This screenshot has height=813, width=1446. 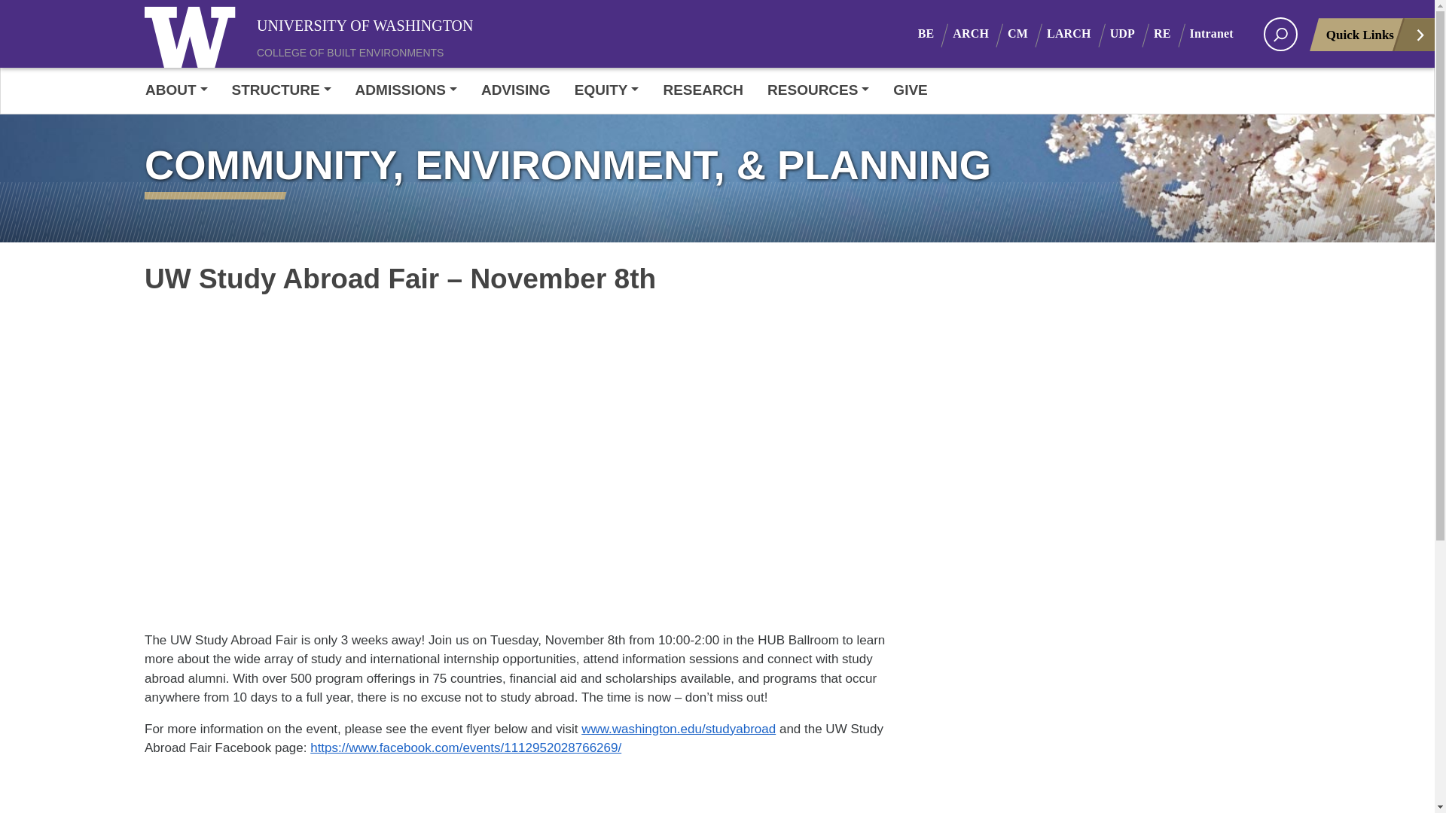 I want to click on University of Washington, so click(x=194, y=33).